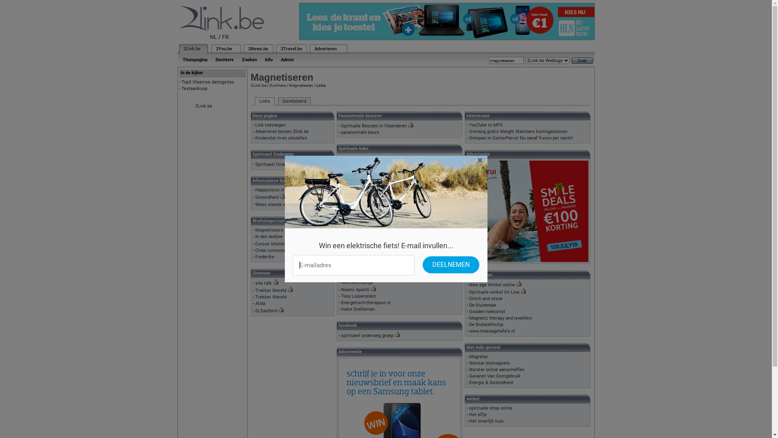  What do you see at coordinates (354, 158) in the screenshot?
I see `Angelsbridge` at bounding box center [354, 158].